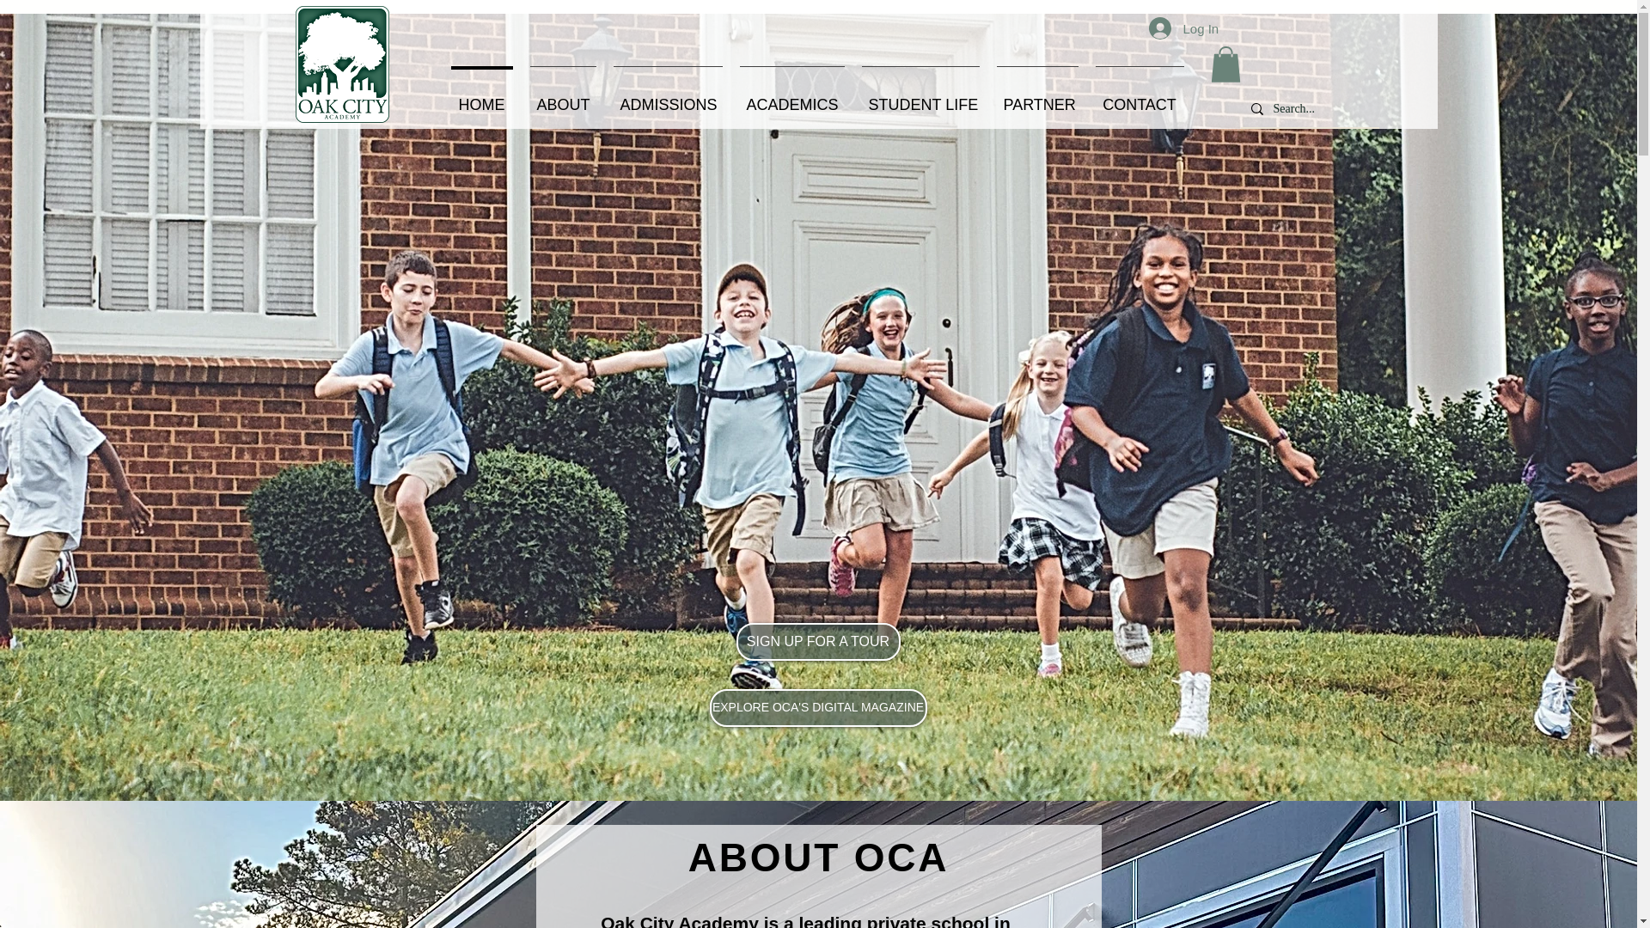 The height and width of the screenshot is (928, 1650). I want to click on ACADEMICS, so click(791, 97).